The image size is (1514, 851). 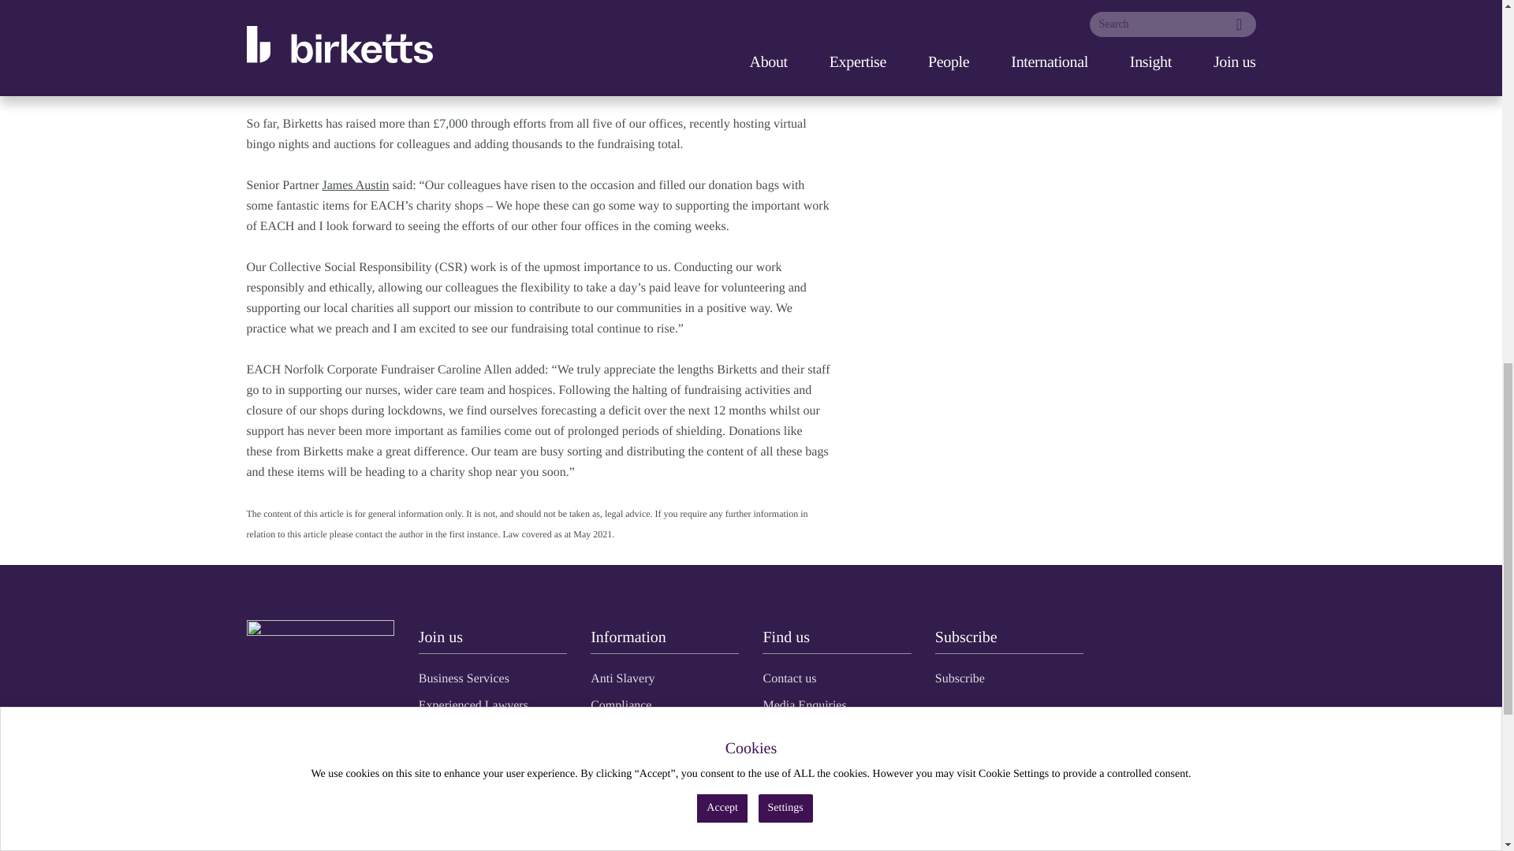 What do you see at coordinates (804, 704) in the screenshot?
I see `Media Enquiries` at bounding box center [804, 704].